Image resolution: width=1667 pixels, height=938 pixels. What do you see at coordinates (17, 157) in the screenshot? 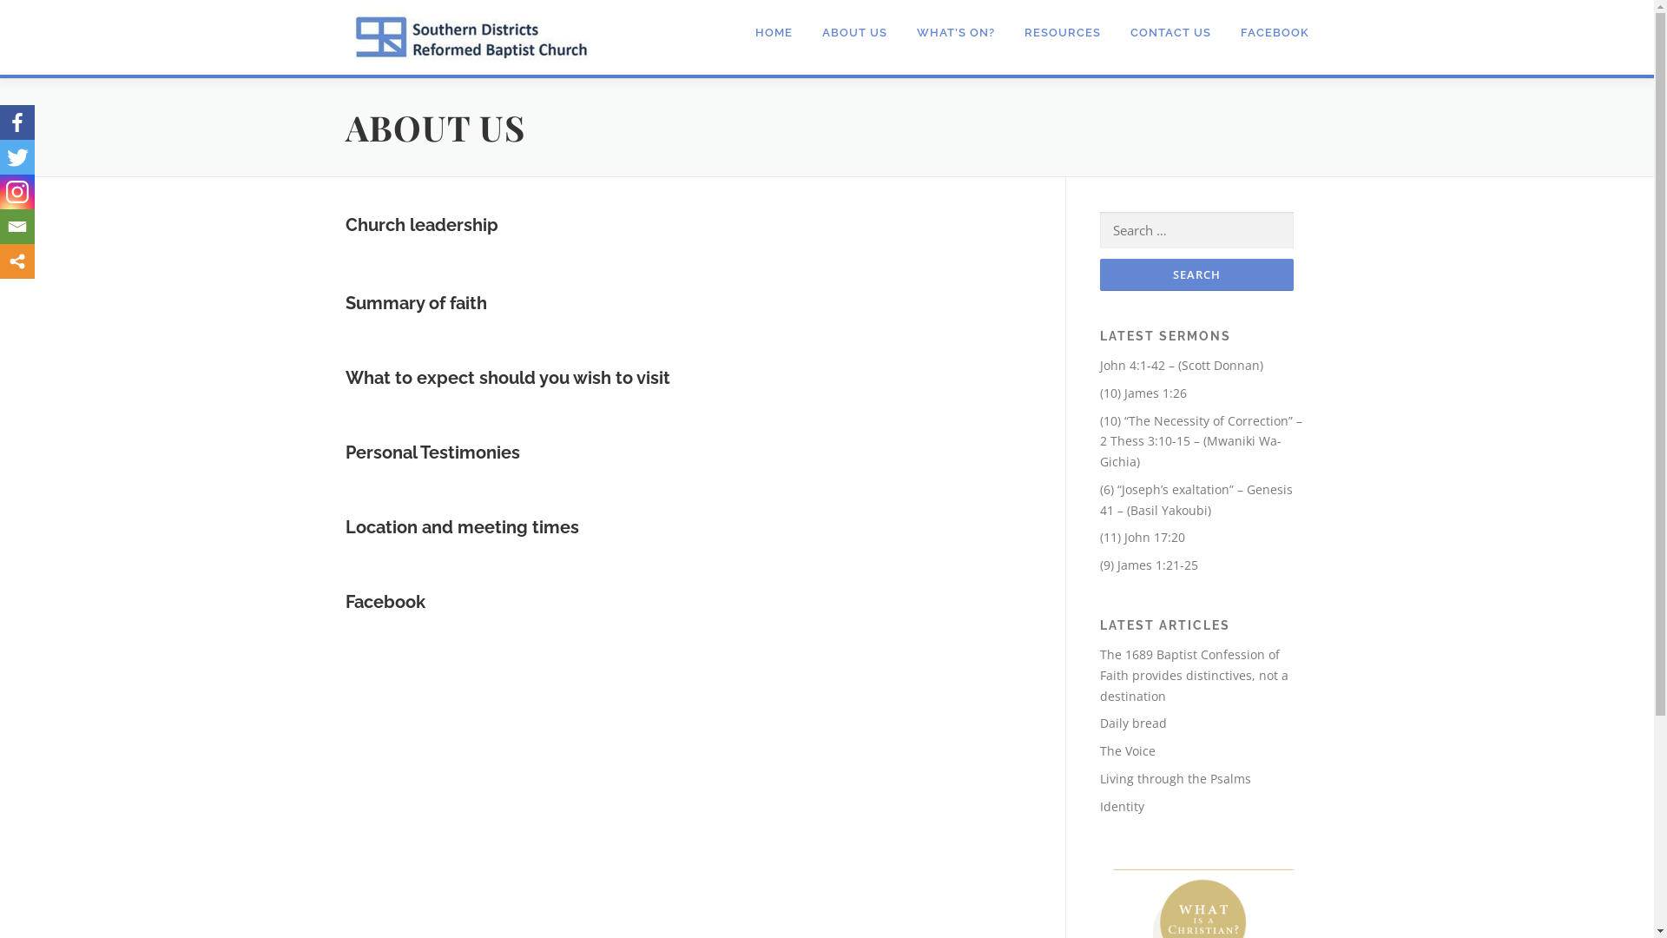
I see `Twitter` at bounding box center [17, 157].